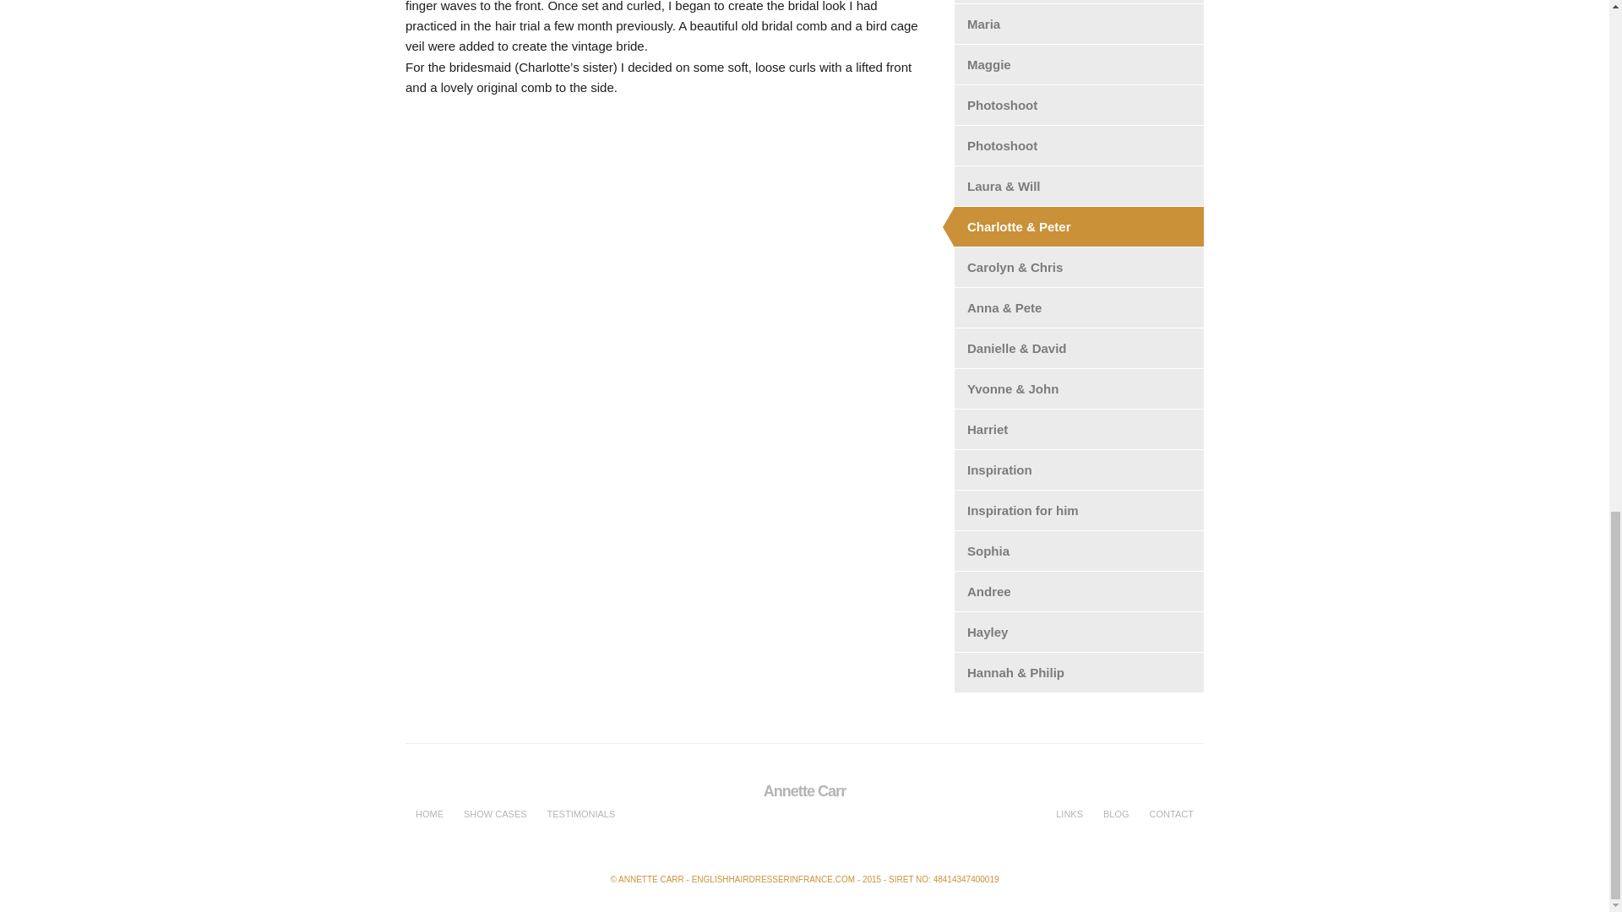 This screenshot has height=912, width=1622. Describe the element at coordinates (1079, 2) in the screenshot. I see `Jenny` at that location.